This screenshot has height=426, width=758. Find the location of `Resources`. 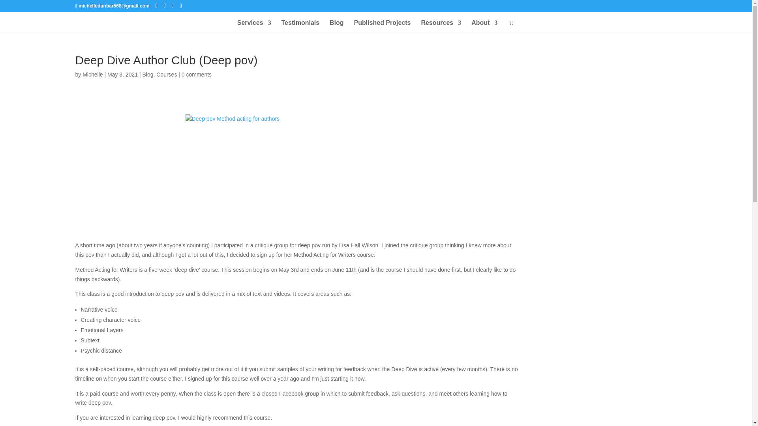

Resources is located at coordinates (441, 26).